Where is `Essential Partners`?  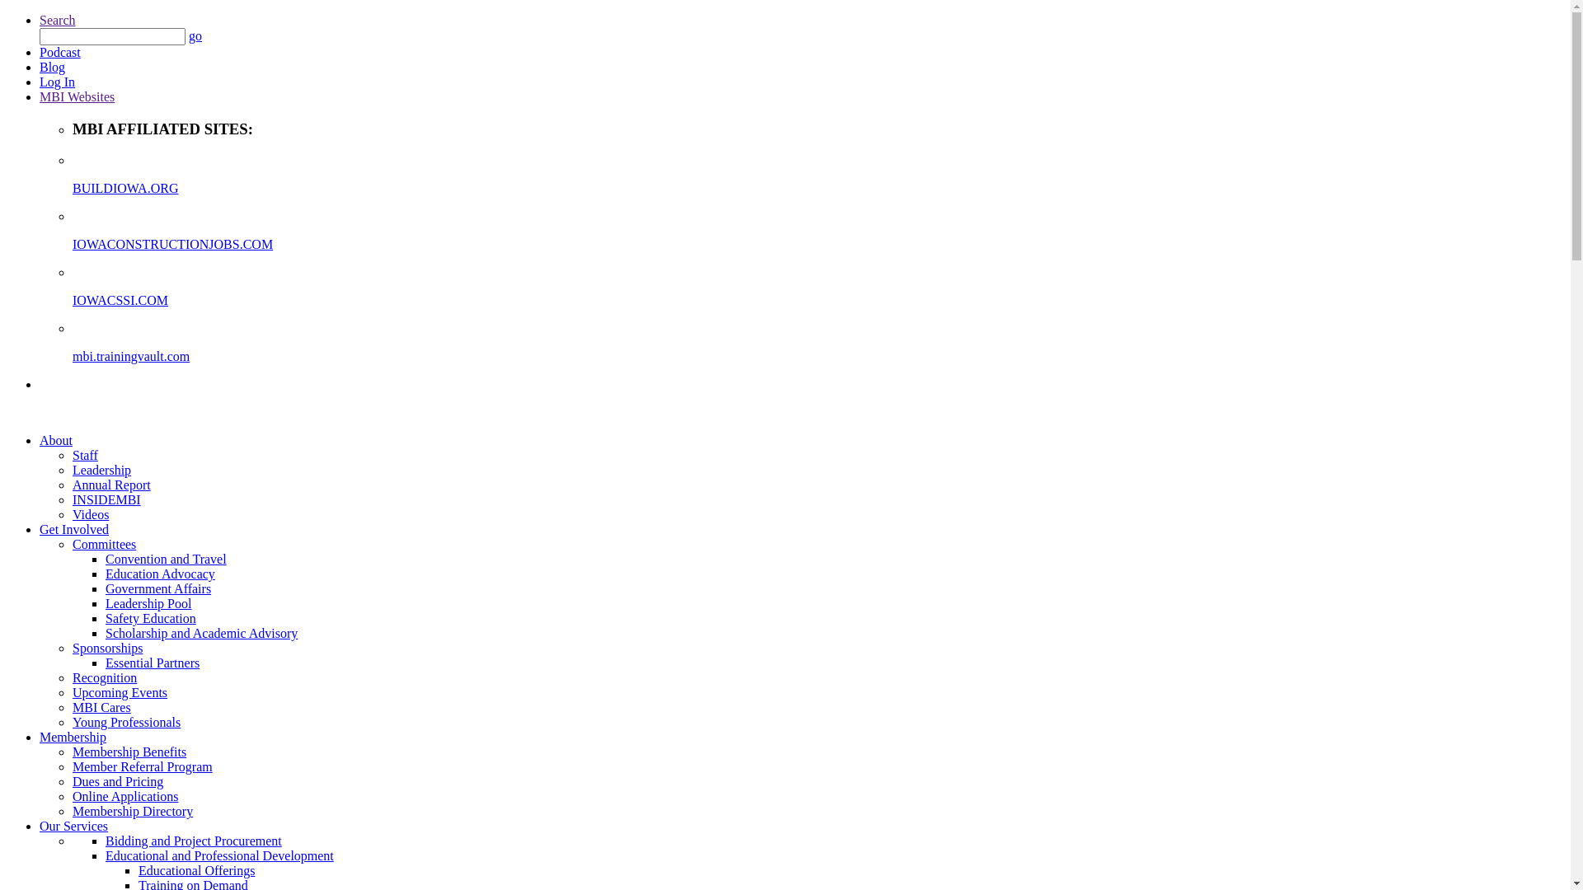 Essential Partners is located at coordinates (153, 663).